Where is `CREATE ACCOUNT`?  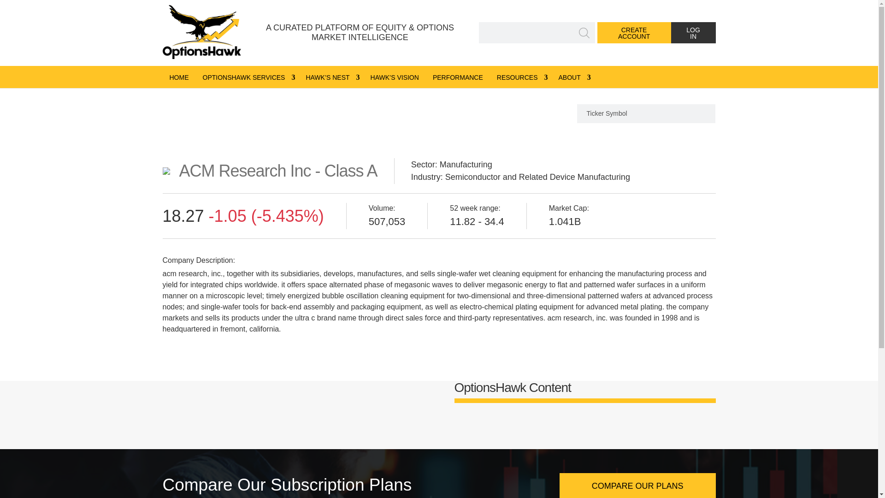 CREATE ACCOUNT is located at coordinates (634, 32).